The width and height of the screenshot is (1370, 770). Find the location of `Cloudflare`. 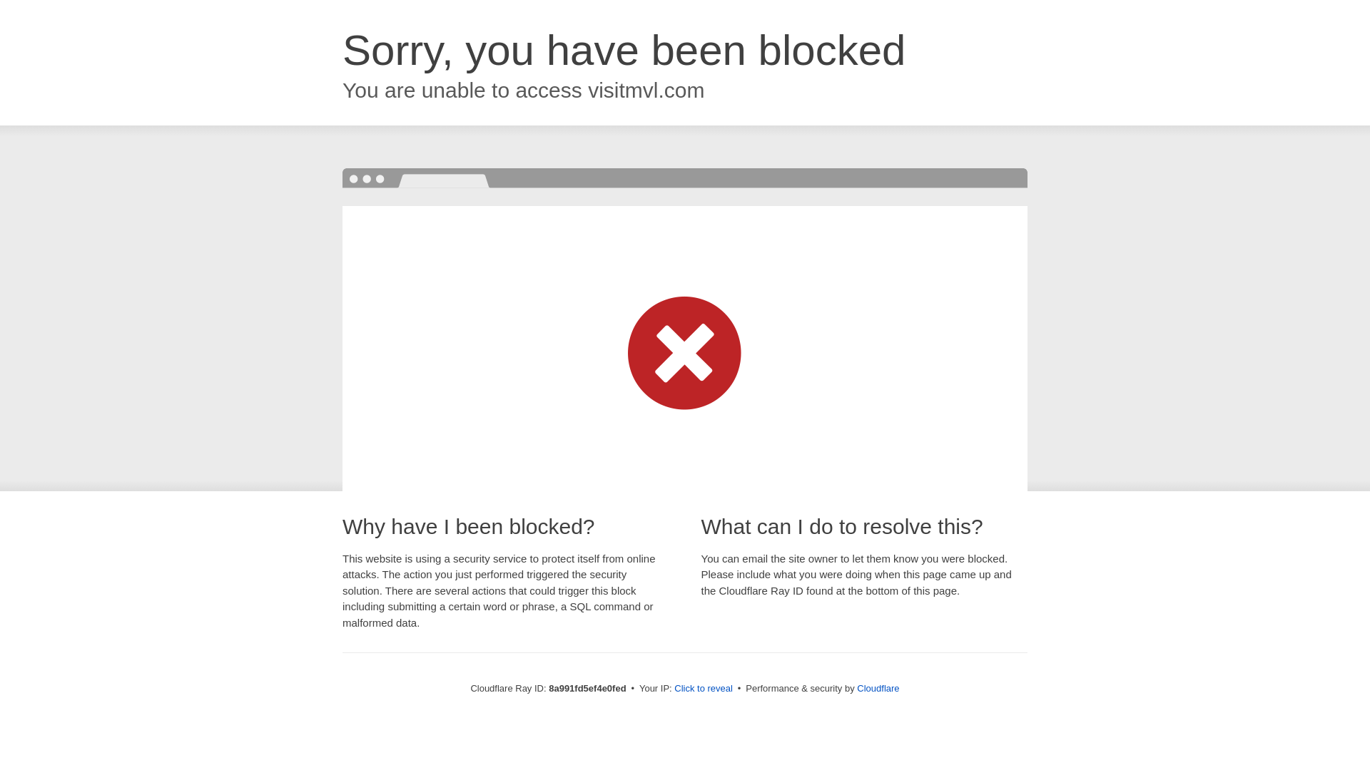

Cloudflare is located at coordinates (878, 688).